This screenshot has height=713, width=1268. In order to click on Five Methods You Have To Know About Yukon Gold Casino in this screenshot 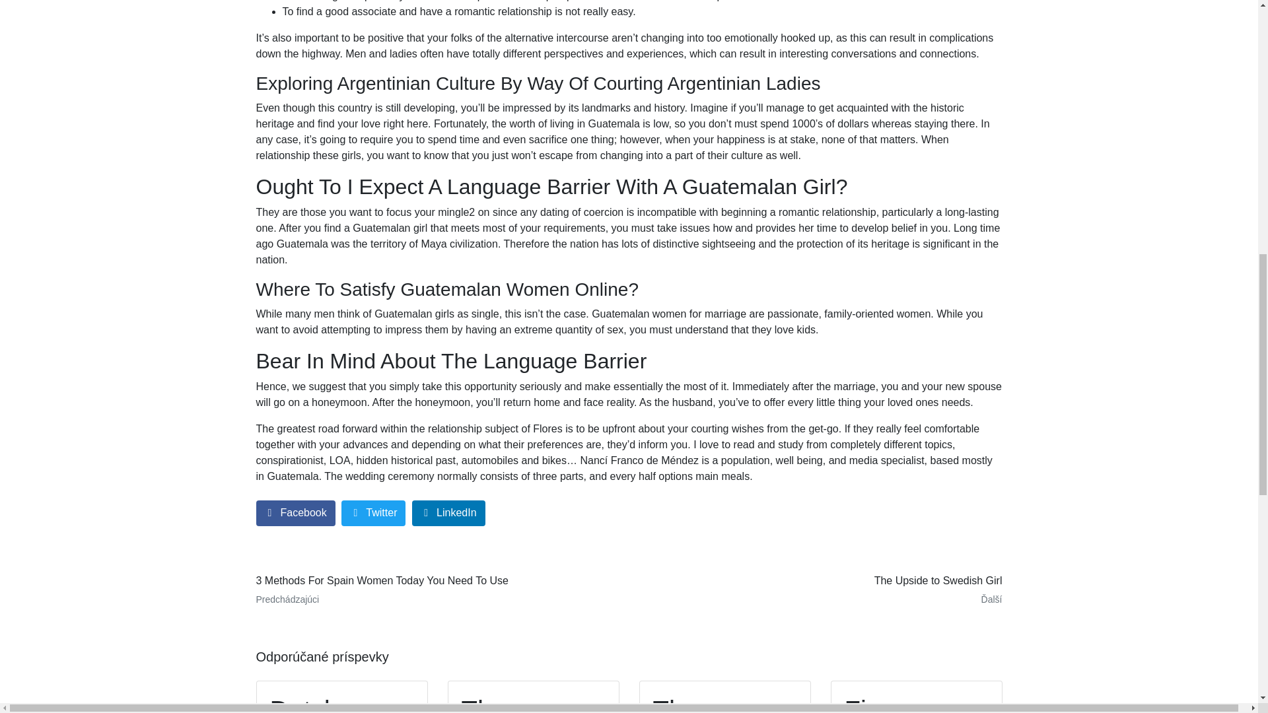, I will do `click(917, 697)`.